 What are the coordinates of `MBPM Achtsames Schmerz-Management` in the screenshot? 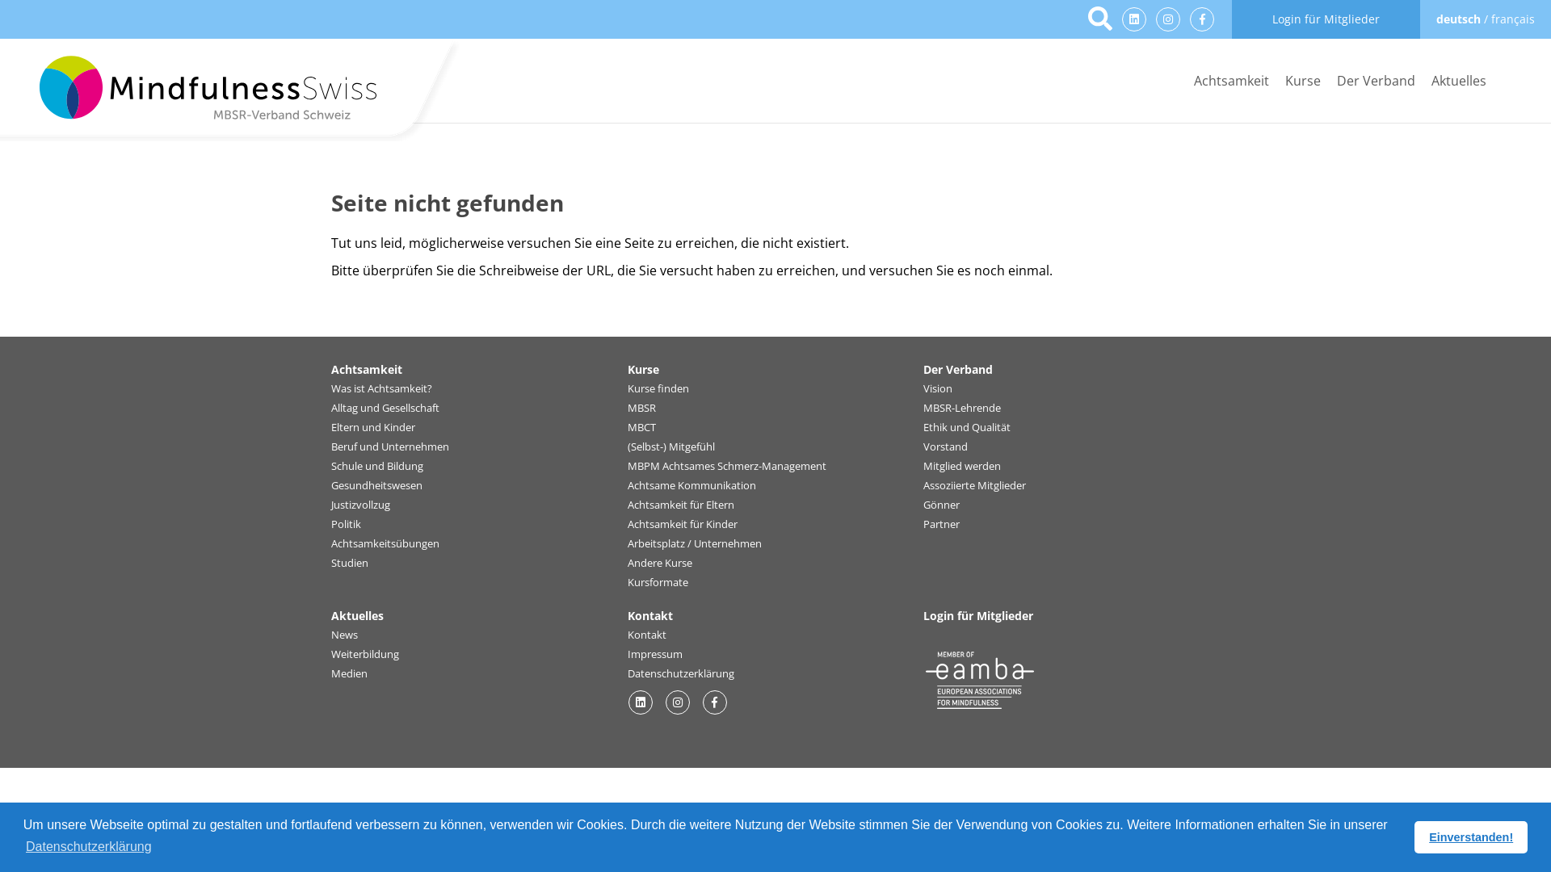 It's located at (727, 467).